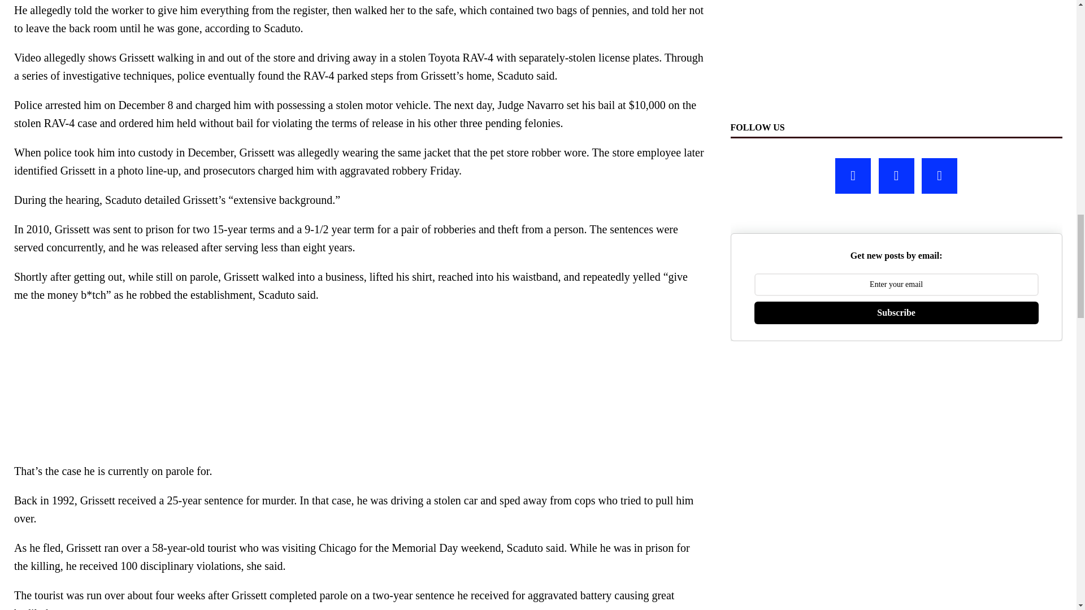 This screenshot has width=1085, height=610. I want to click on Subscribe, so click(896, 312).